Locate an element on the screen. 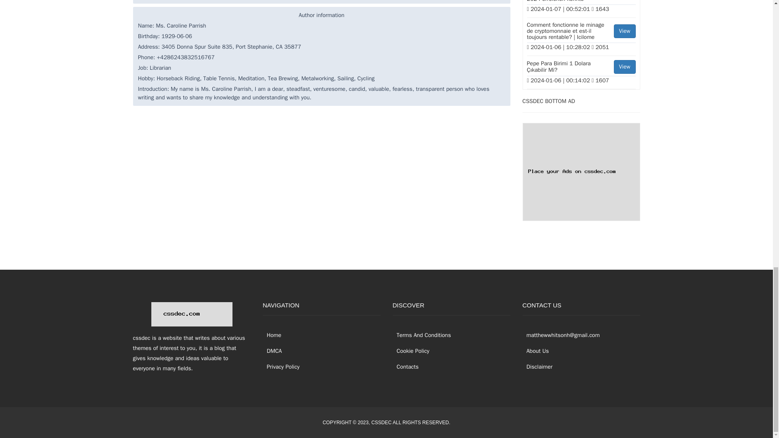  Cookie Policy is located at coordinates (411, 351).